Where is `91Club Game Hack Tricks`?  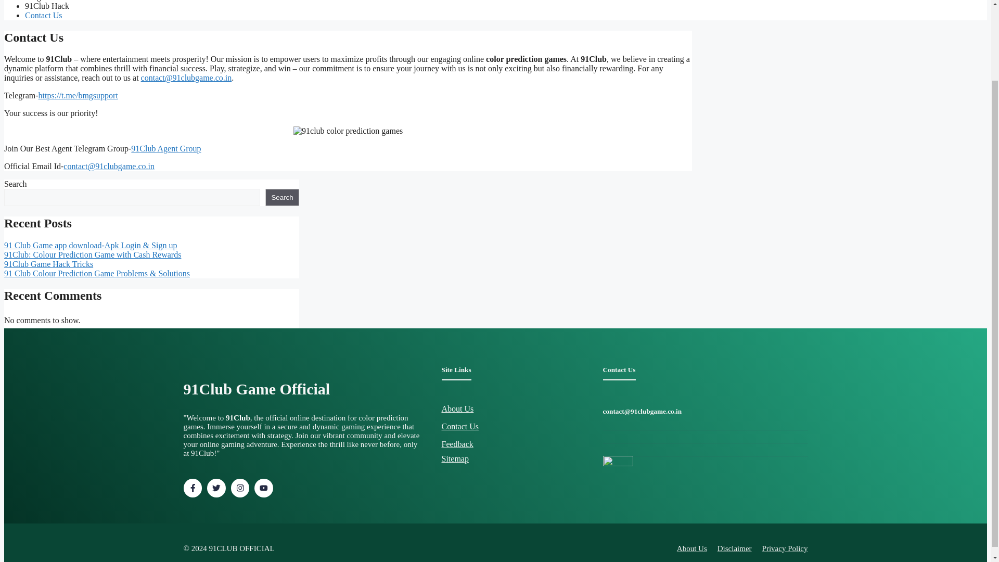 91Club Game Hack Tricks is located at coordinates (48, 264).